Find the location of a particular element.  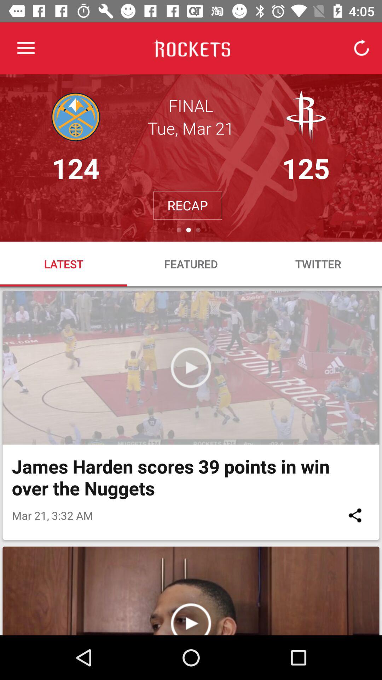

select icon below james harden scores item is located at coordinates (355, 515).